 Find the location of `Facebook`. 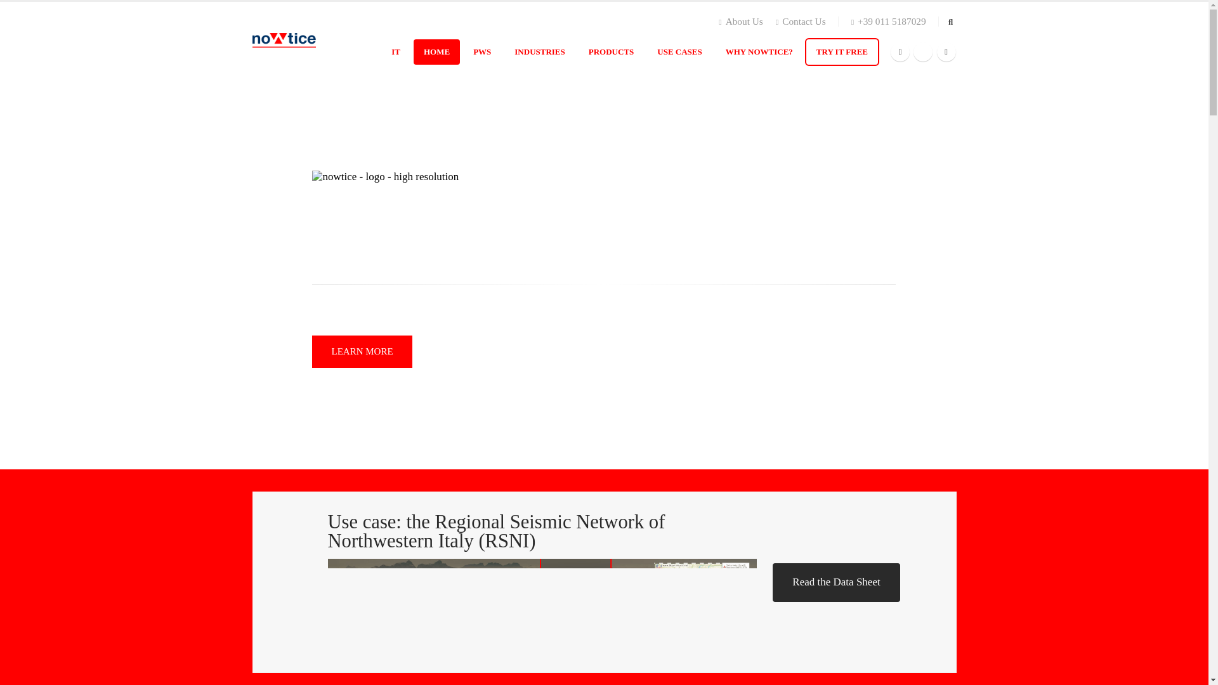

Facebook is located at coordinates (900, 52).